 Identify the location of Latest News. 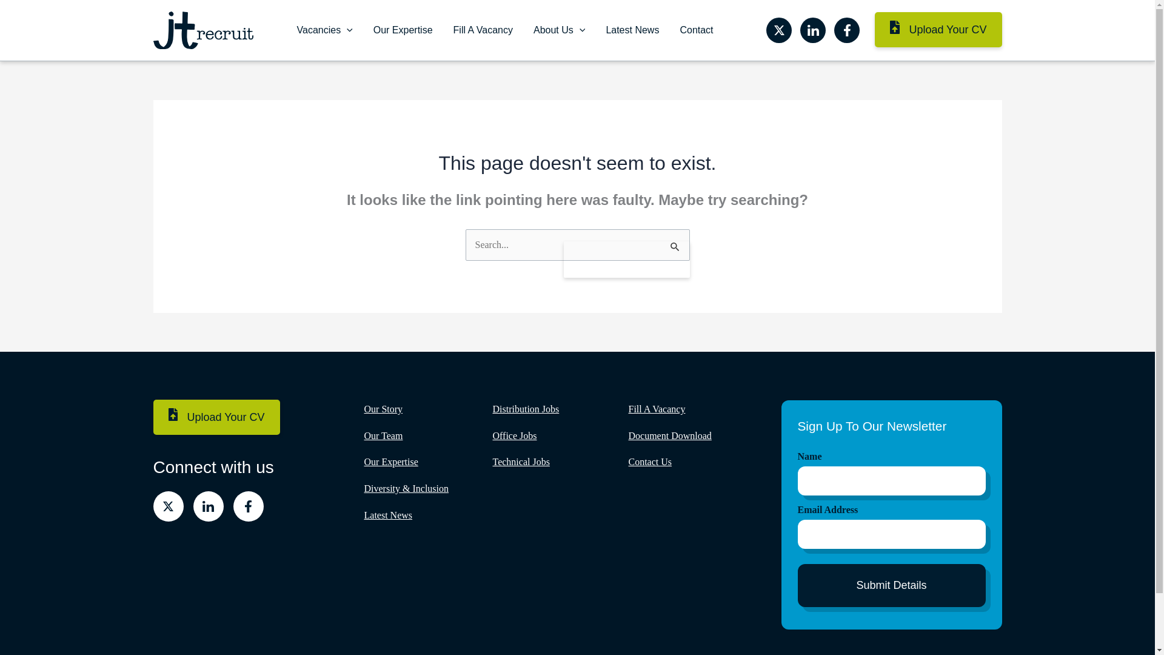
(632, 30).